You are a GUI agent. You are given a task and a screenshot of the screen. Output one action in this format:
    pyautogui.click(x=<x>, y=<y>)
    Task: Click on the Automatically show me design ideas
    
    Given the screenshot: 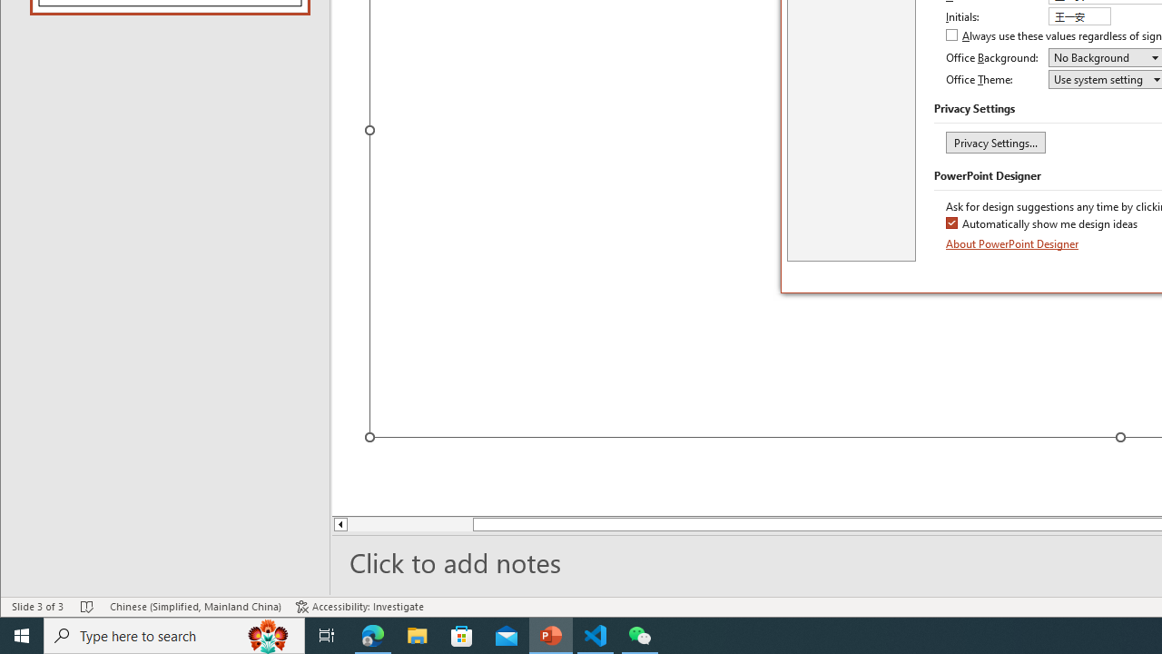 What is the action you would take?
    pyautogui.click(x=1042, y=225)
    